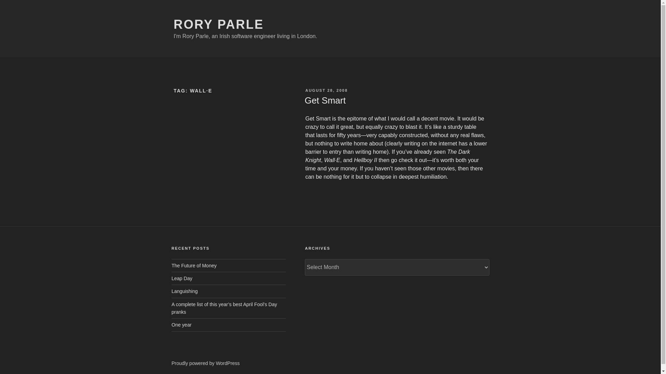  I want to click on Proudly powered by WordPress, so click(205, 363).